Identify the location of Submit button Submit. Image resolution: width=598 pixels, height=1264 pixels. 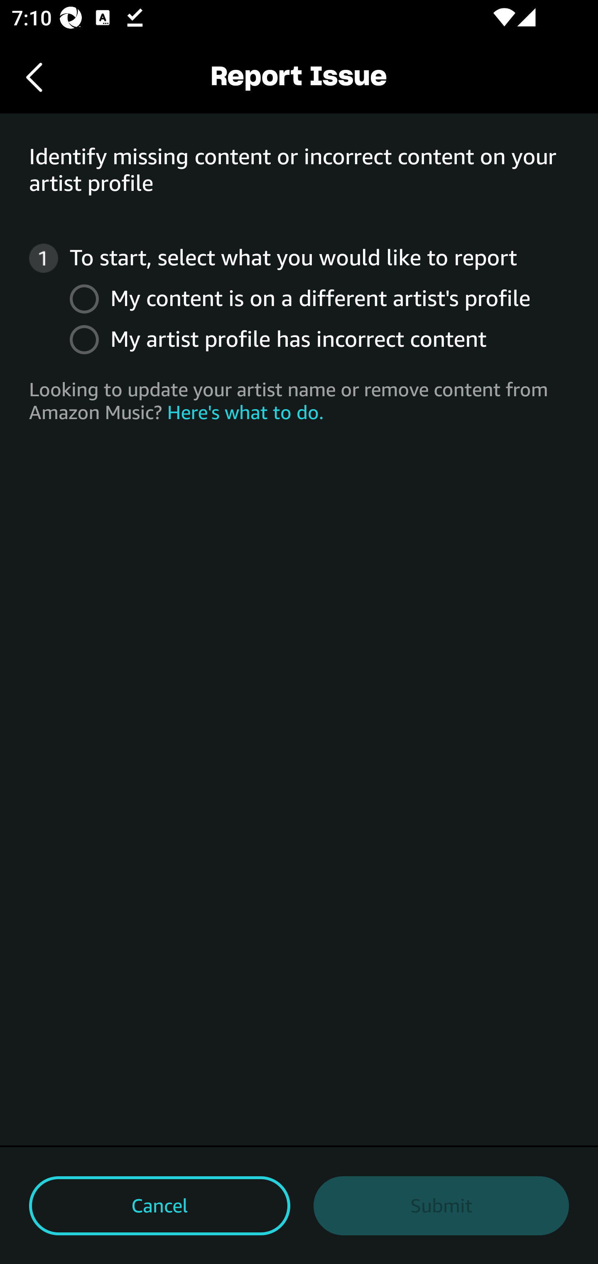
(441, 1206).